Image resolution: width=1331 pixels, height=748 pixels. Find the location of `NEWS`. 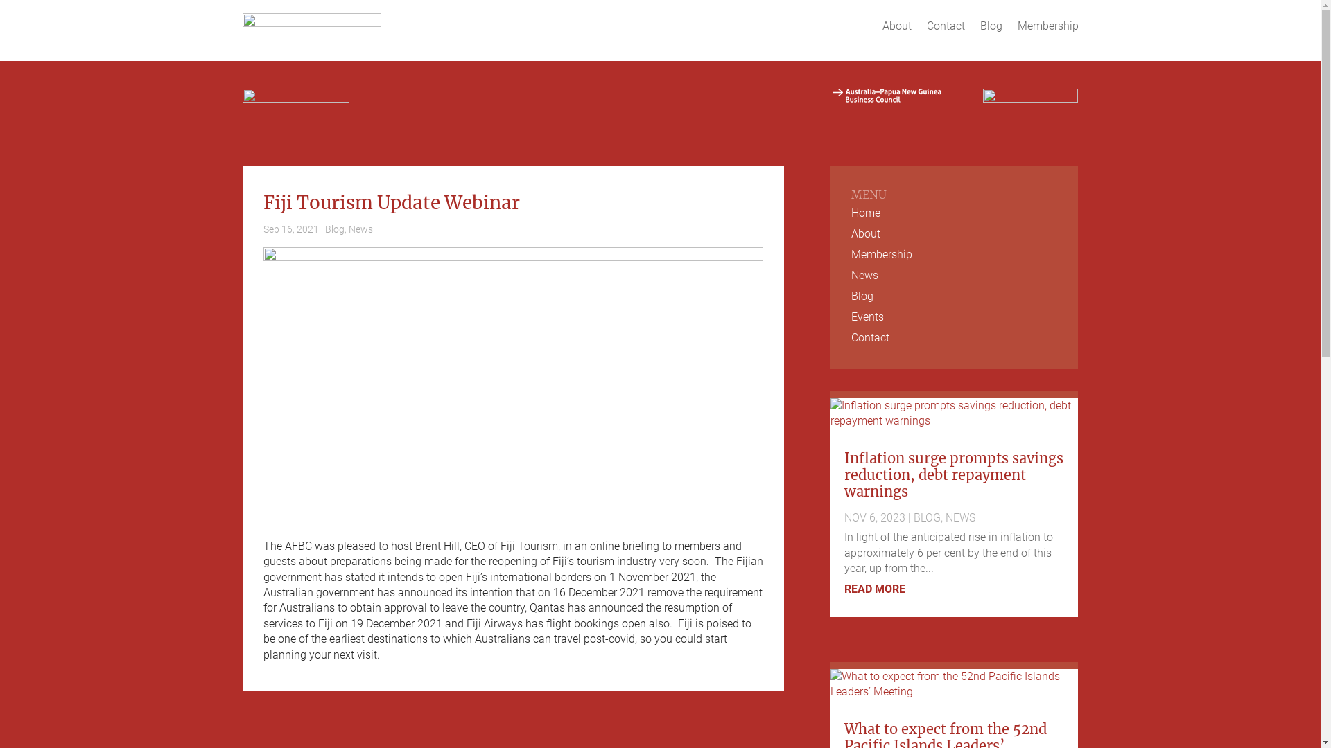

NEWS is located at coordinates (961, 518).